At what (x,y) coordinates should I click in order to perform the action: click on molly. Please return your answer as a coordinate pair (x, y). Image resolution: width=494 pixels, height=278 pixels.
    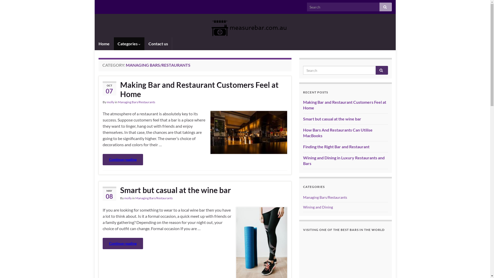
    Looking at the image, I should click on (128, 198).